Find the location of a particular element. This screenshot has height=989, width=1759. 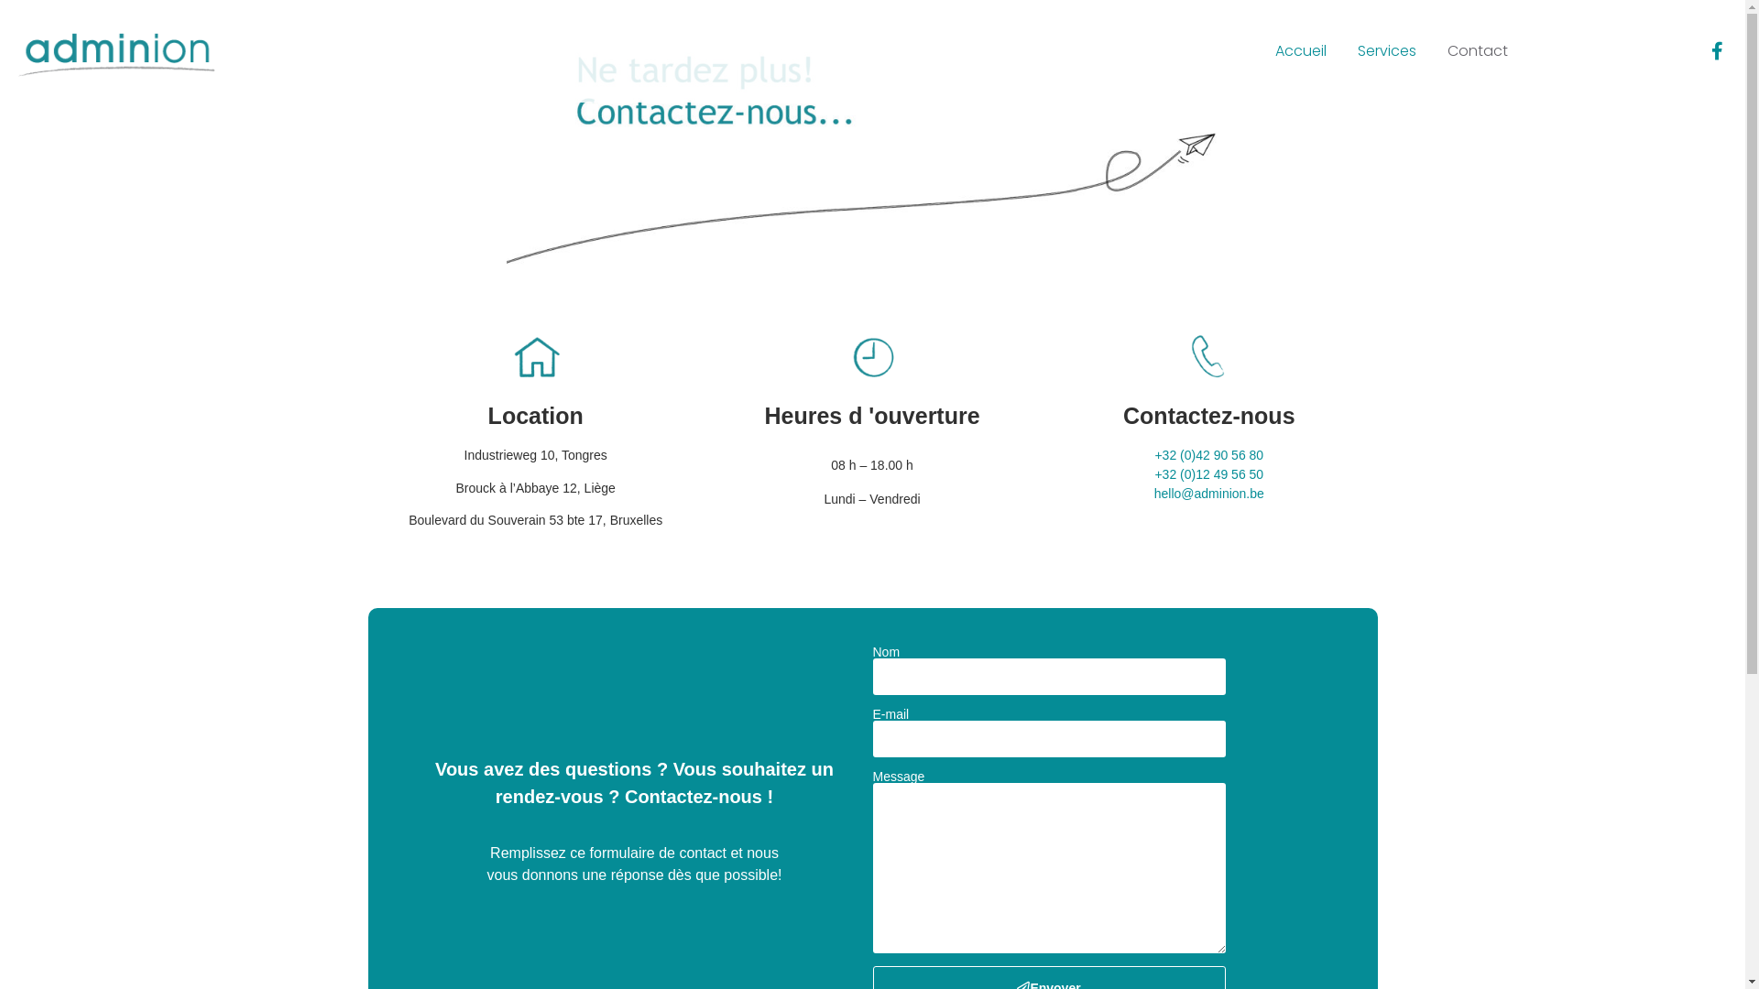

hello@adminion.be is located at coordinates (1209, 494).